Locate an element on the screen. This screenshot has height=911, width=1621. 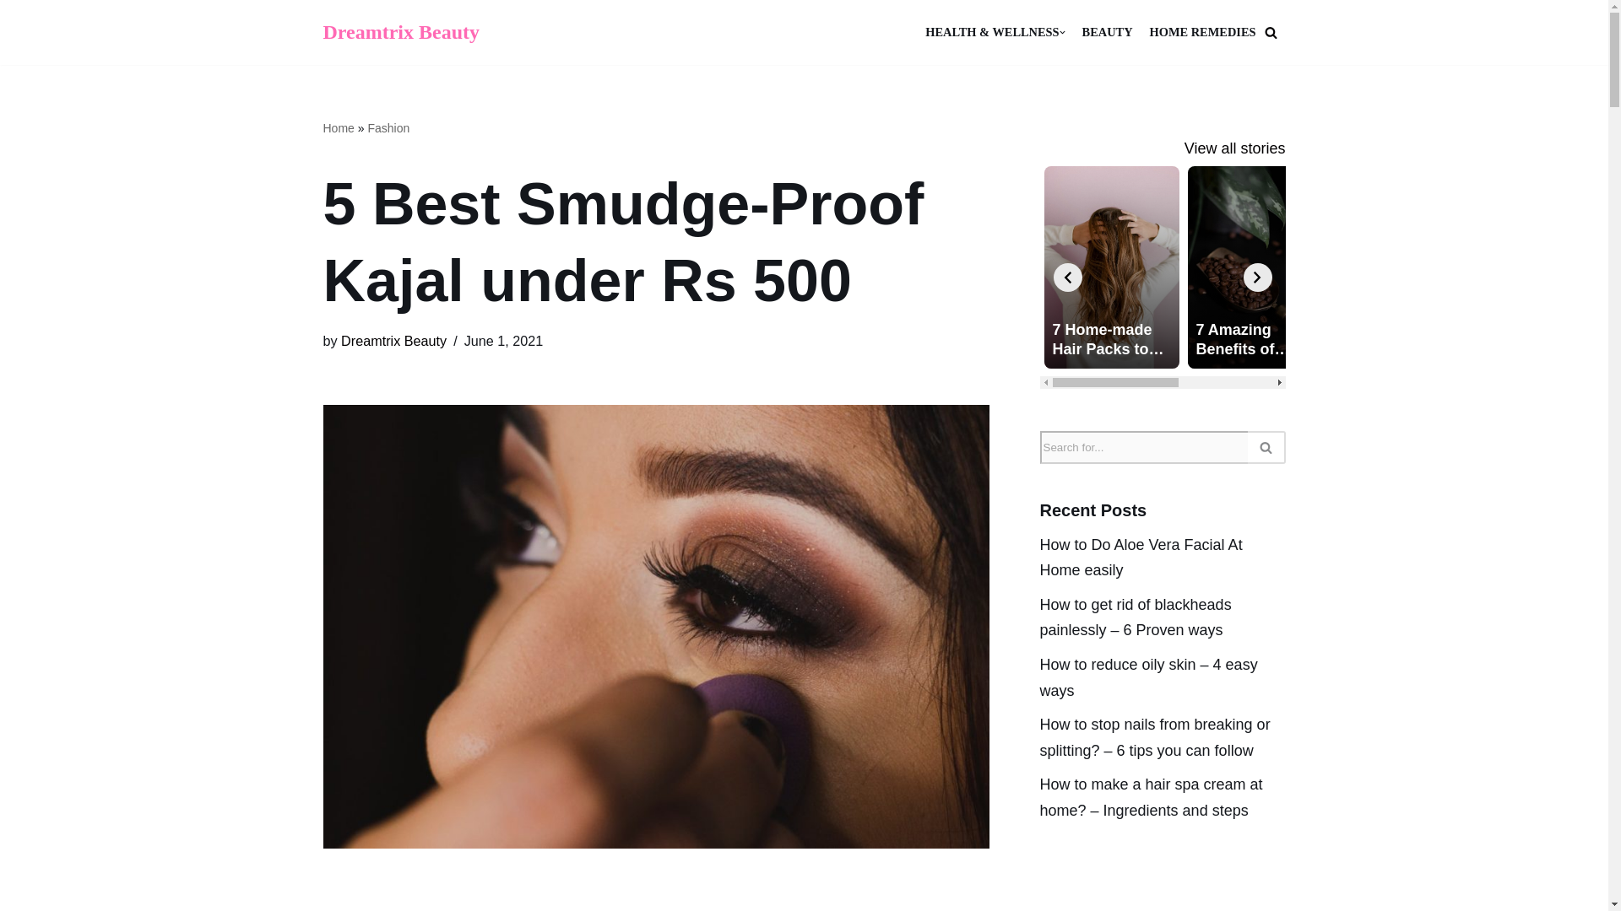
Fashion is located at coordinates (388, 127).